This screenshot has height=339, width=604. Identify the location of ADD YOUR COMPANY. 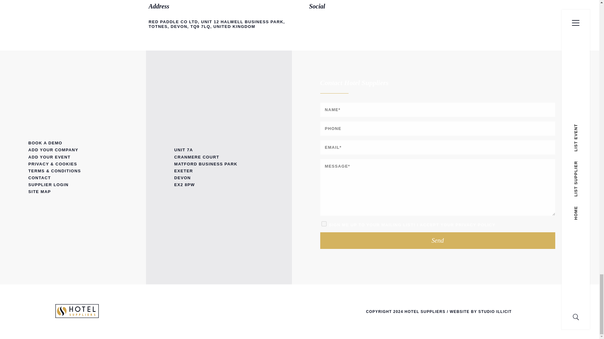
(73, 150).